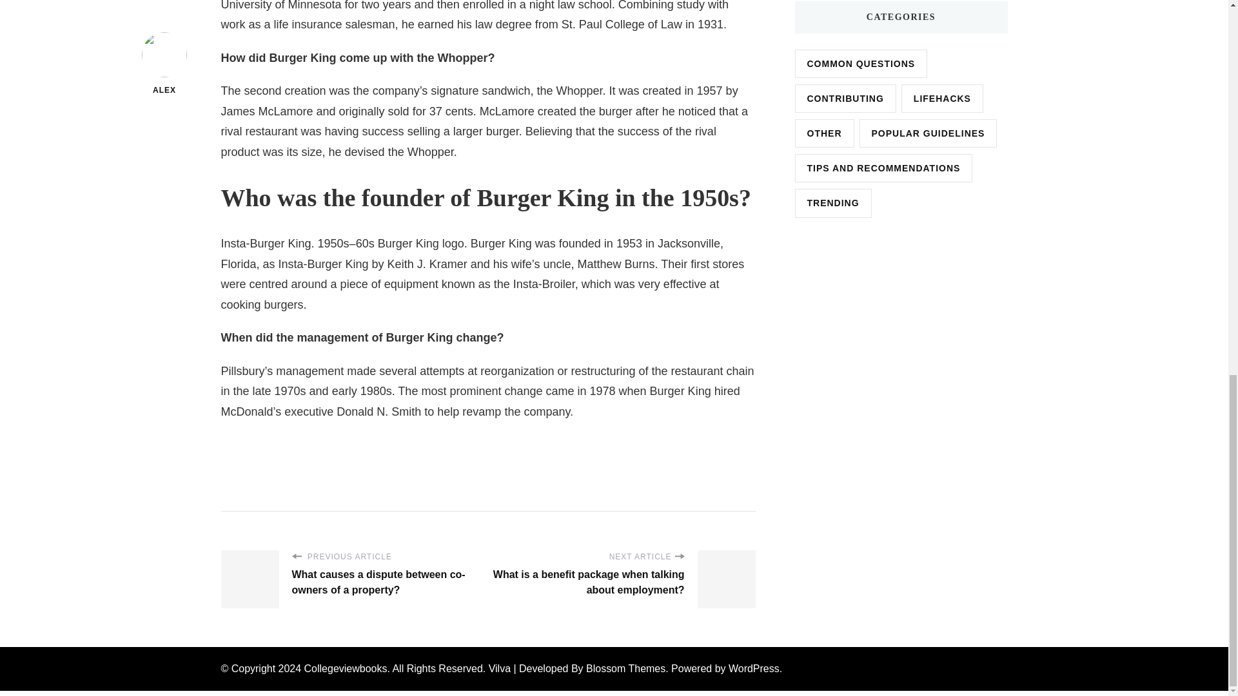 This screenshot has height=696, width=1238. What do you see at coordinates (845, 98) in the screenshot?
I see `CONTRIBUTING` at bounding box center [845, 98].